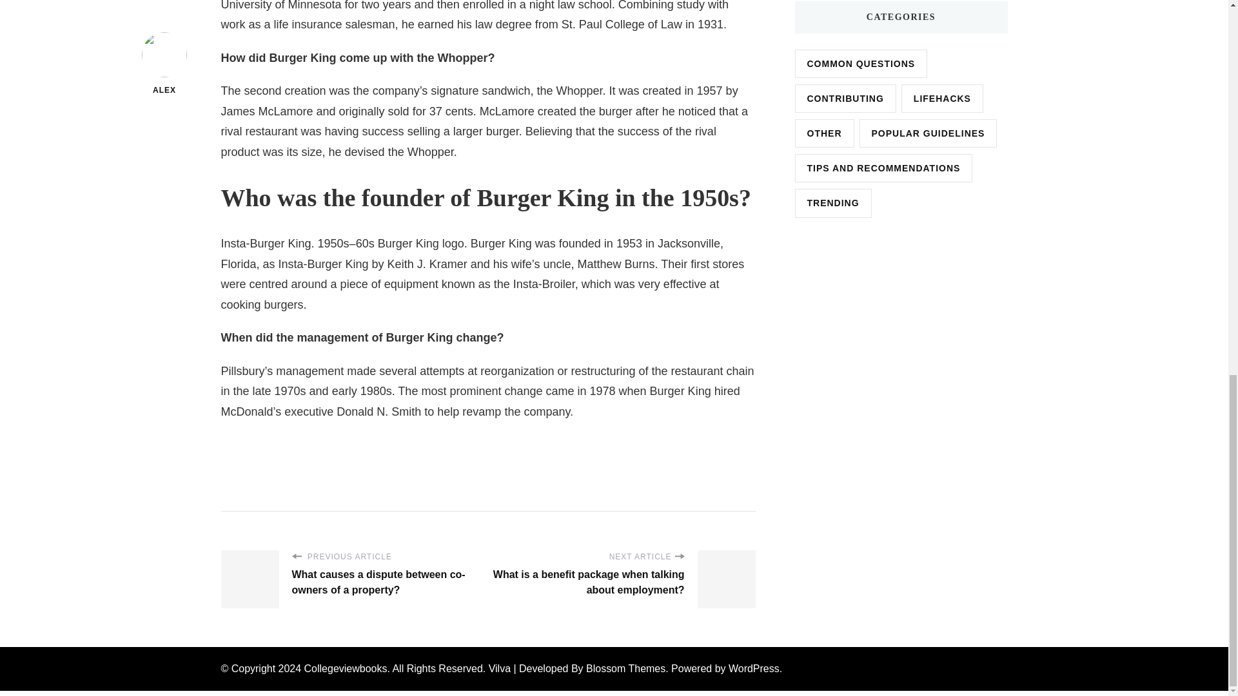 This screenshot has height=696, width=1238. What do you see at coordinates (845, 98) in the screenshot?
I see `CONTRIBUTING` at bounding box center [845, 98].